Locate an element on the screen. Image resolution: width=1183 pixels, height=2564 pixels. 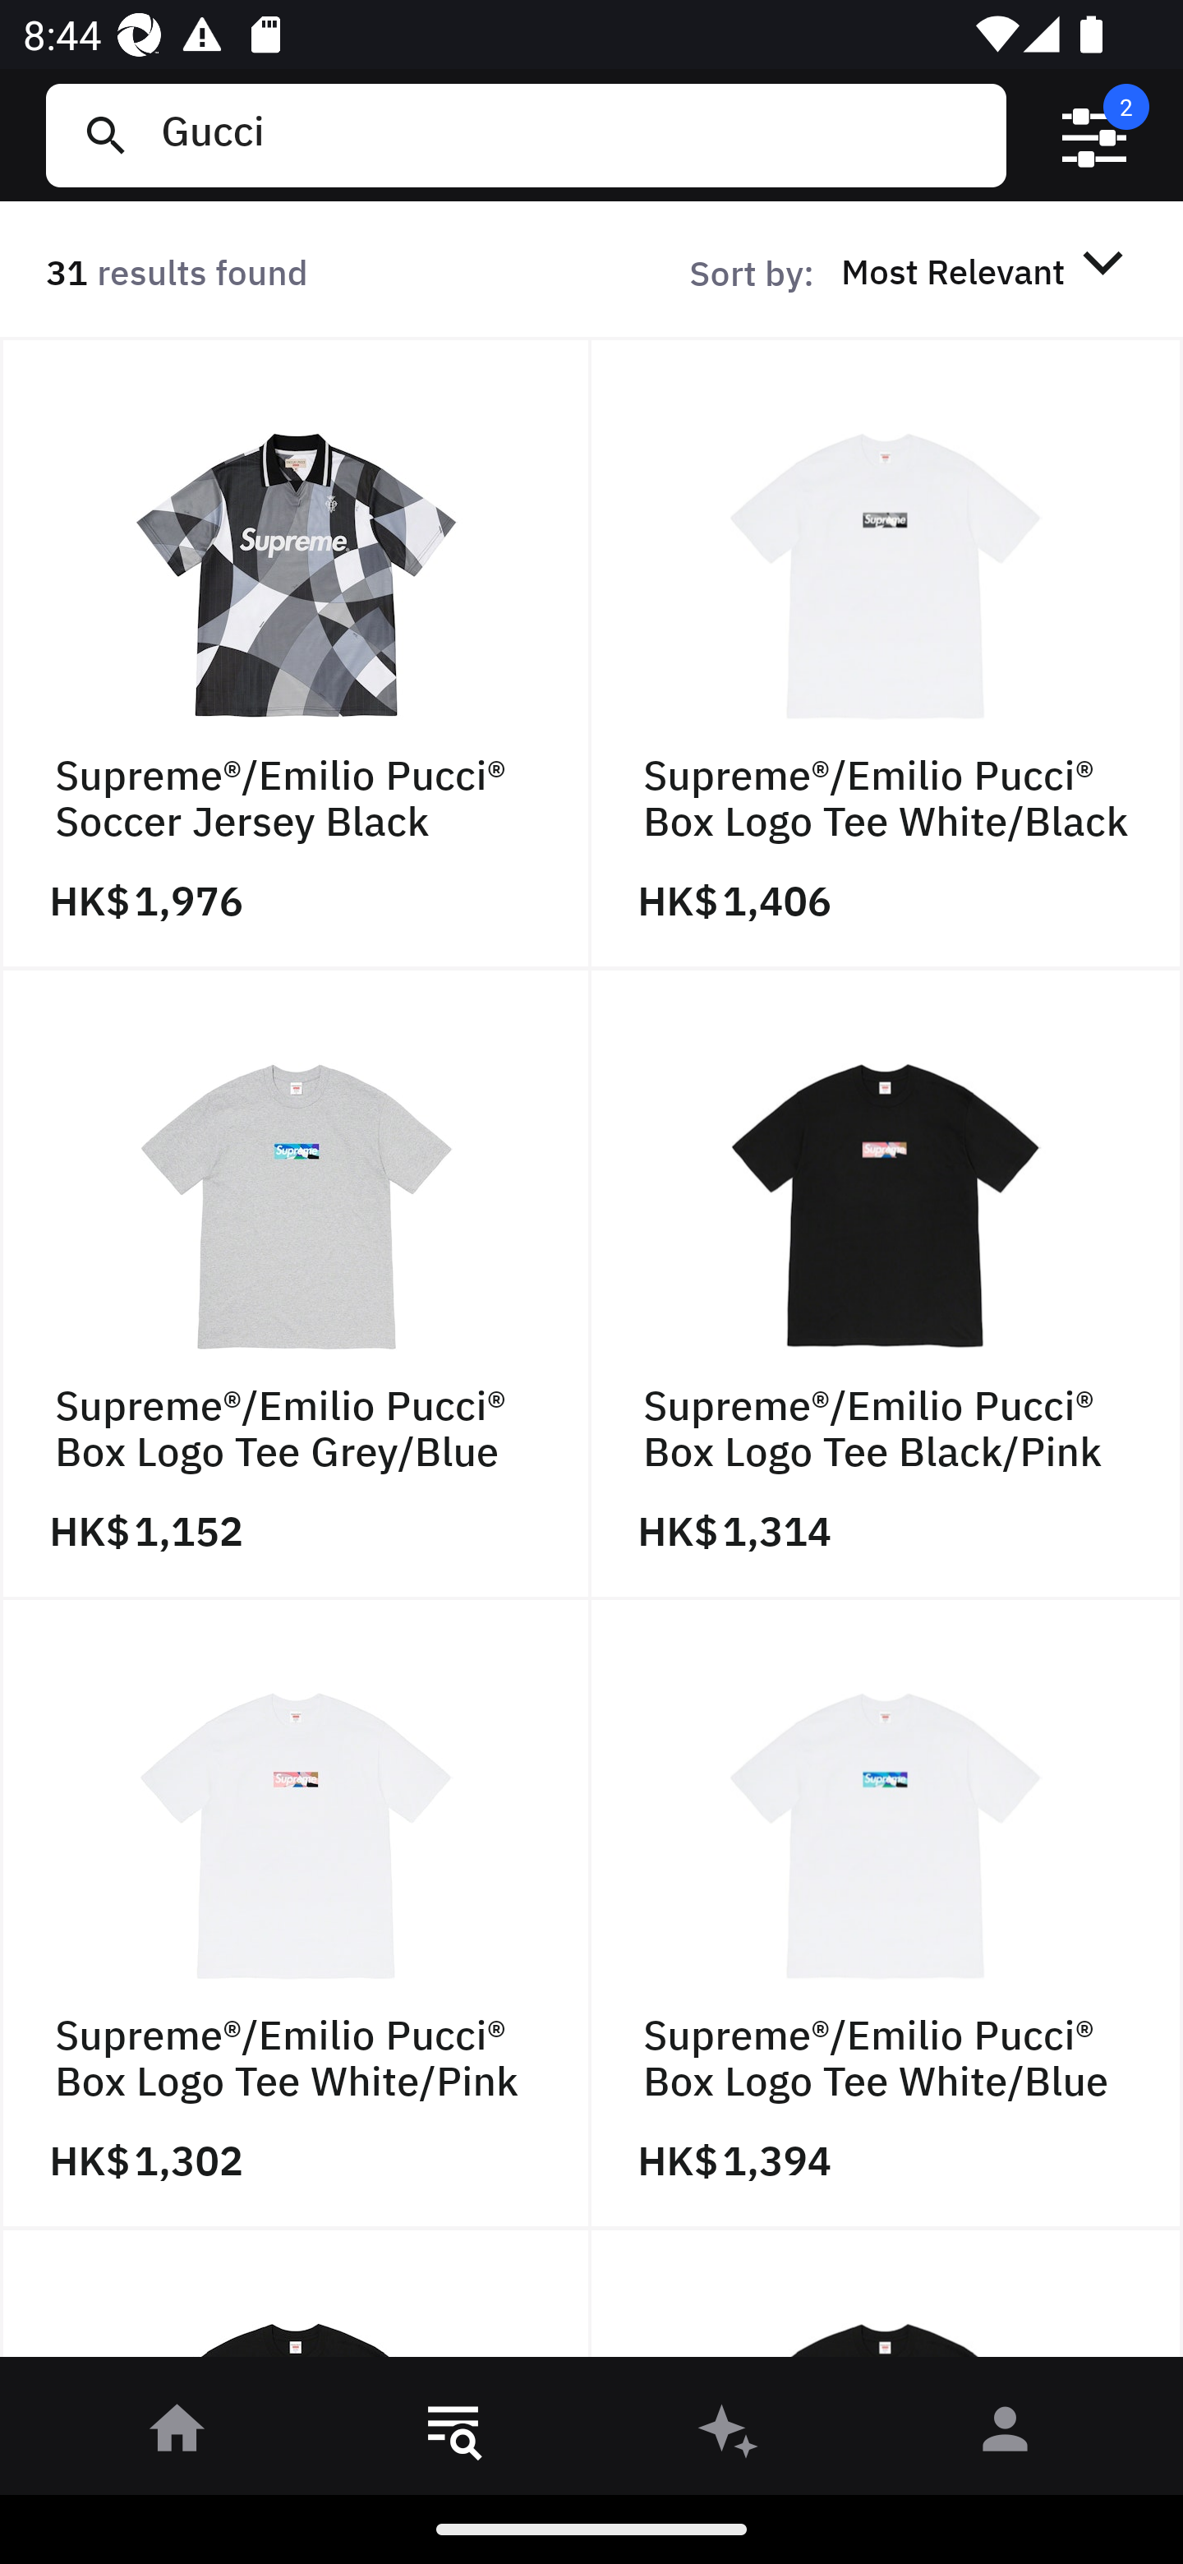
Most Relevant  is located at coordinates (987, 270).